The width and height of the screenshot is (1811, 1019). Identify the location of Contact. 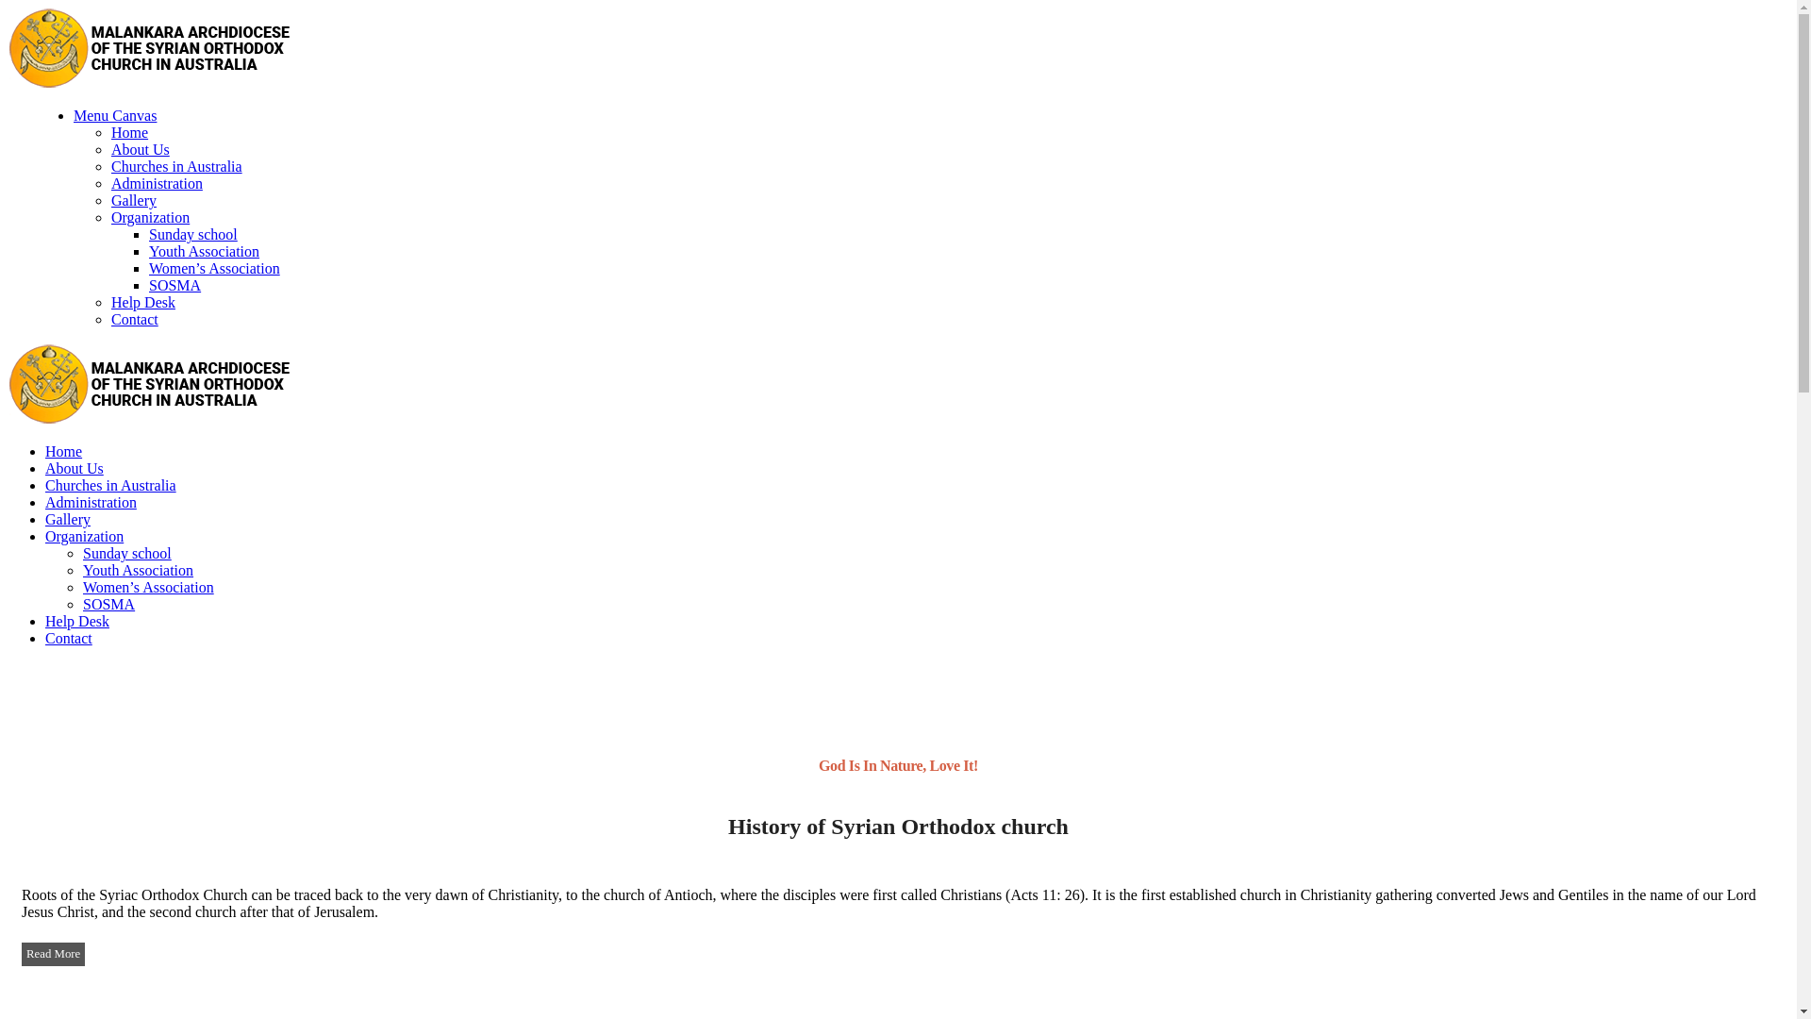
(69, 638).